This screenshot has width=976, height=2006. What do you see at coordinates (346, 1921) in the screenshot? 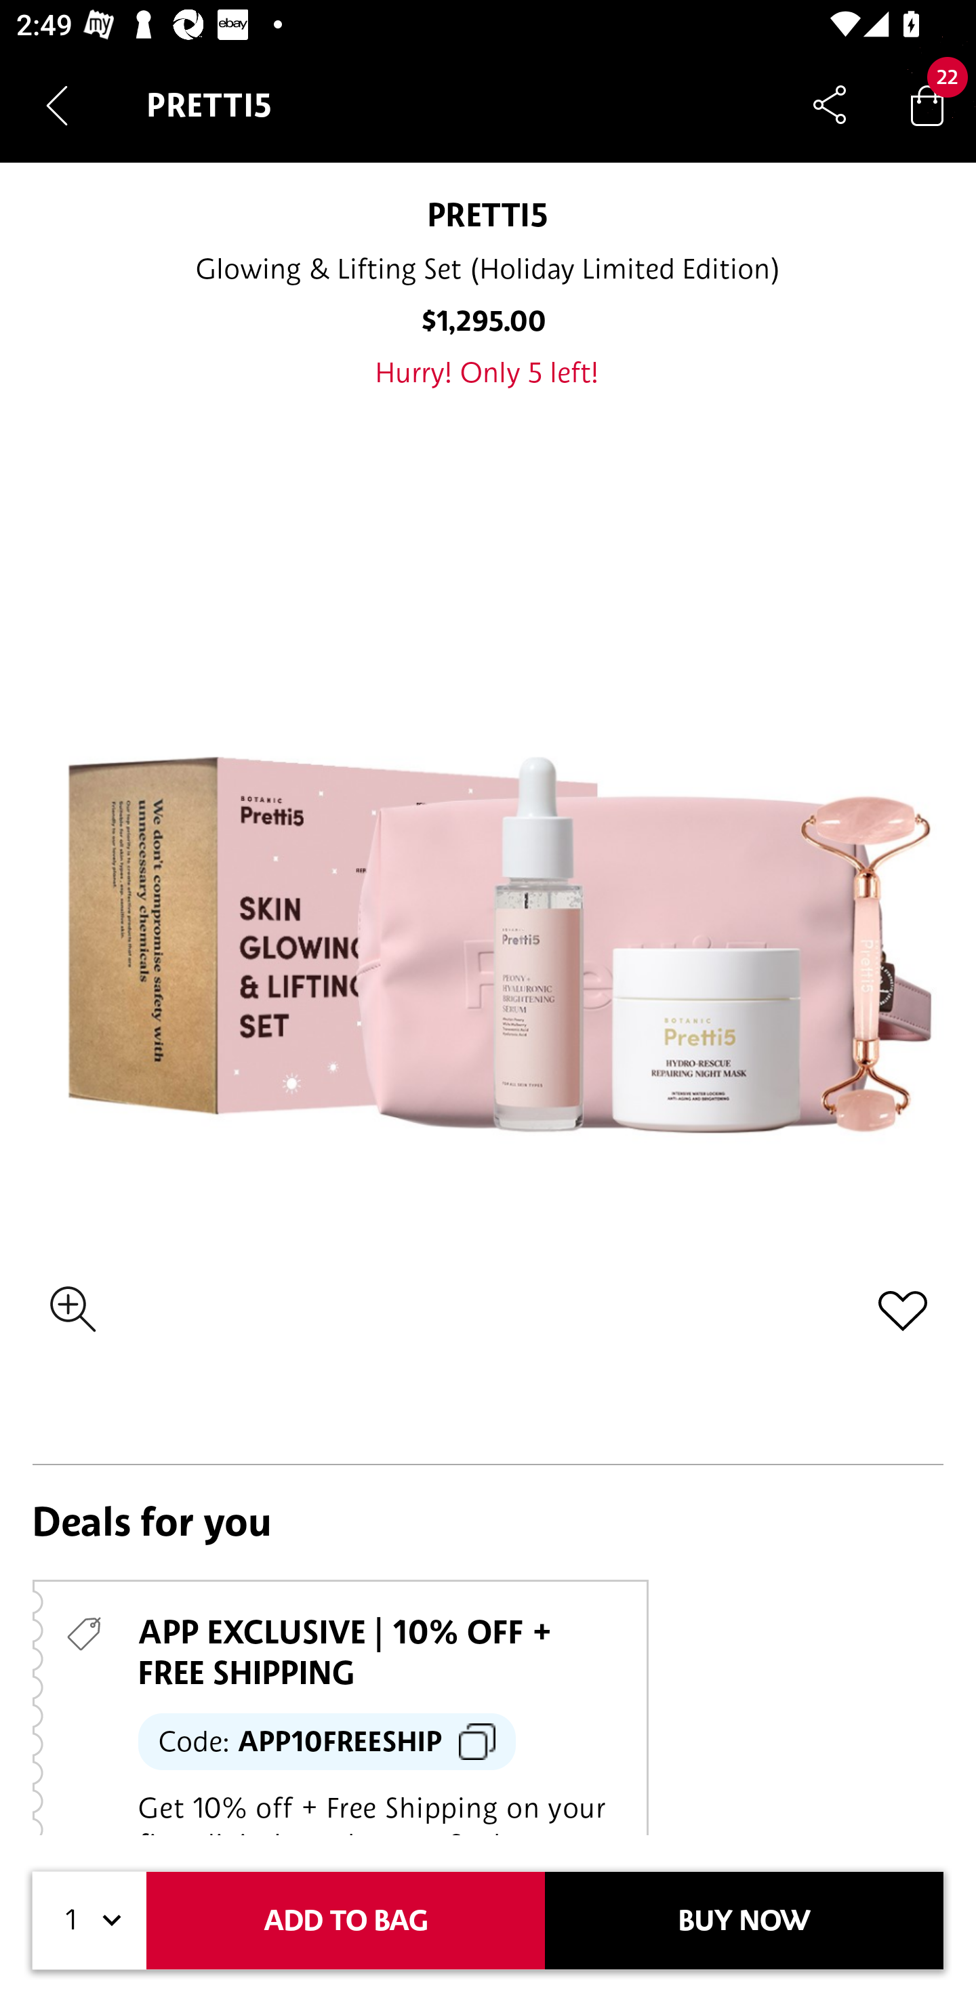
I see `ADD TO BAG` at bounding box center [346, 1921].